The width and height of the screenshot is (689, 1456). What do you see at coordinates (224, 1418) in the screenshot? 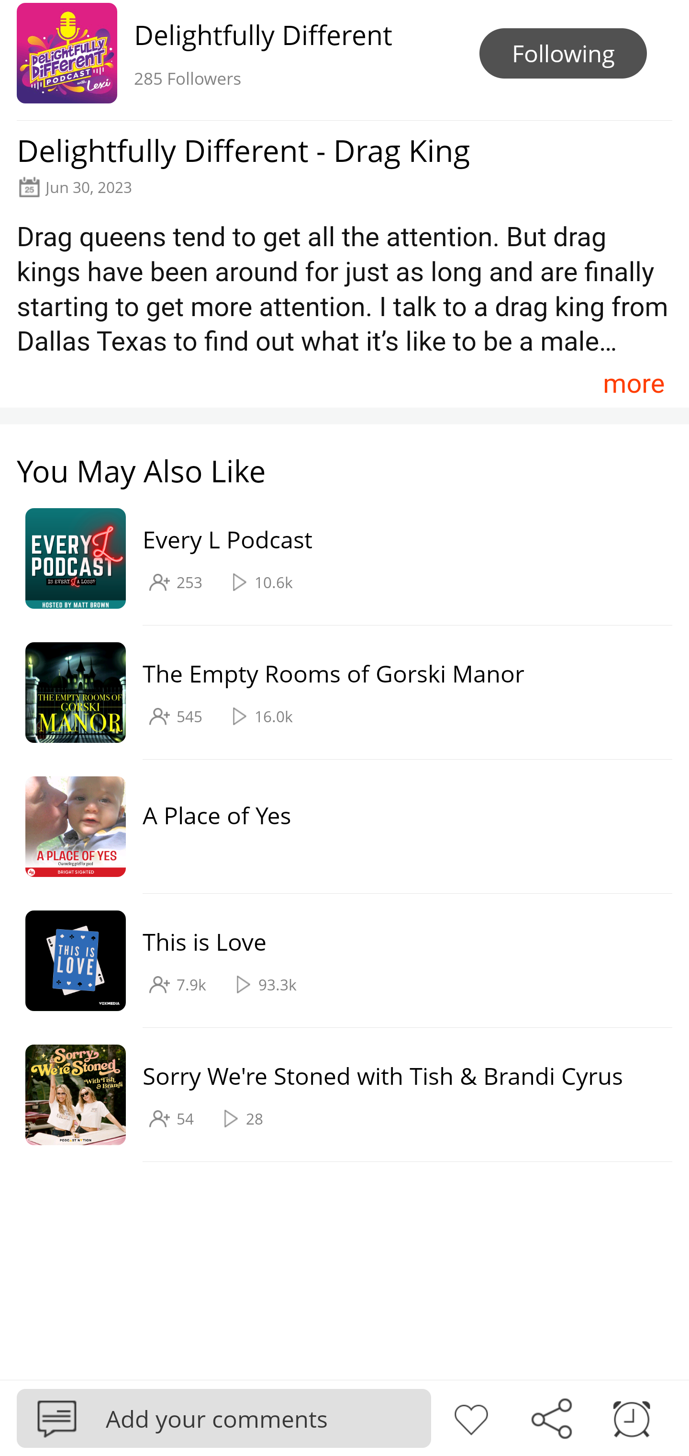
I see `Podbean Add your comments` at bounding box center [224, 1418].